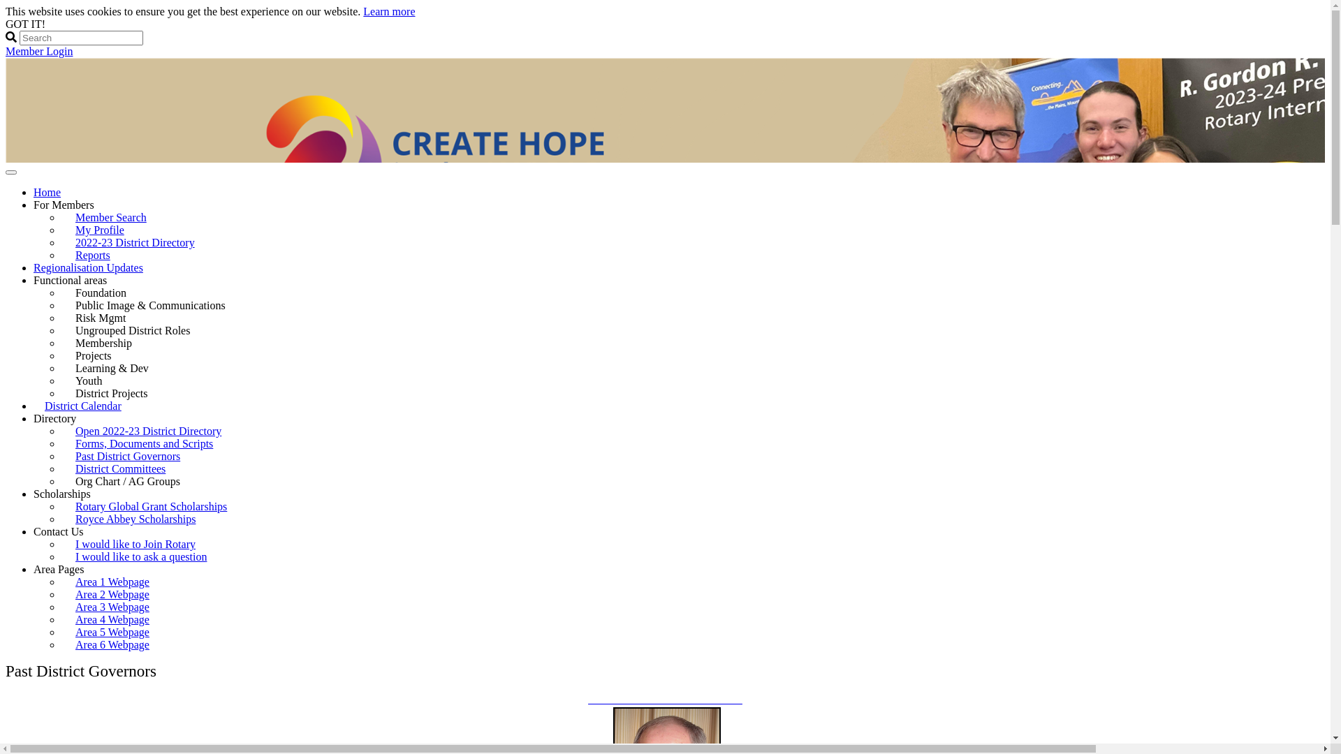 The width and height of the screenshot is (1341, 754). What do you see at coordinates (62, 494) in the screenshot?
I see `Scholarships` at bounding box center [62, 494].